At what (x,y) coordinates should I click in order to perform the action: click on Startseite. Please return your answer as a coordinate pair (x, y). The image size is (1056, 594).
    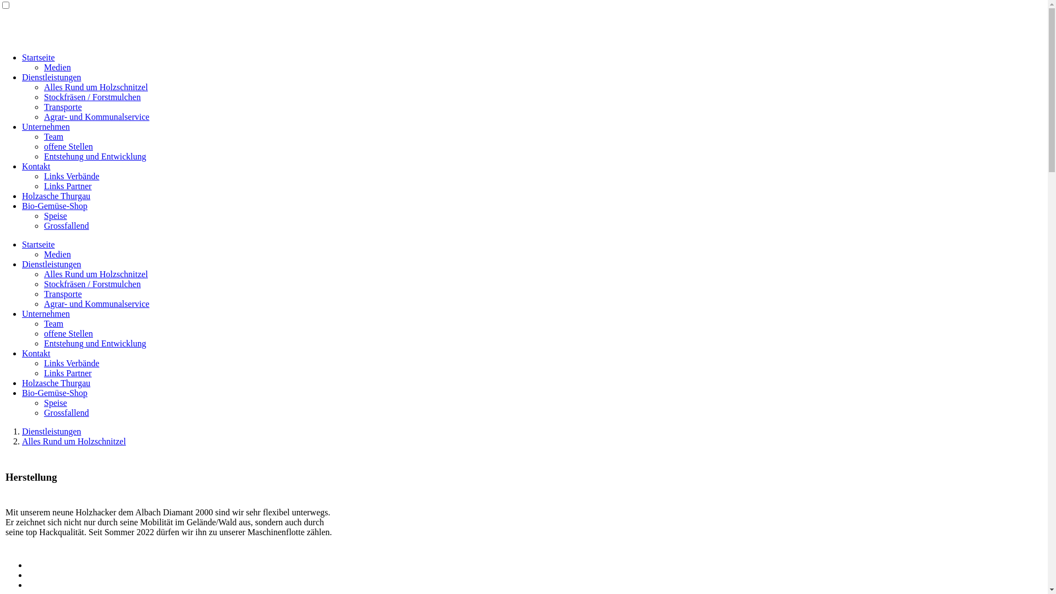
    Looking at the image, I should click on (38, 57).